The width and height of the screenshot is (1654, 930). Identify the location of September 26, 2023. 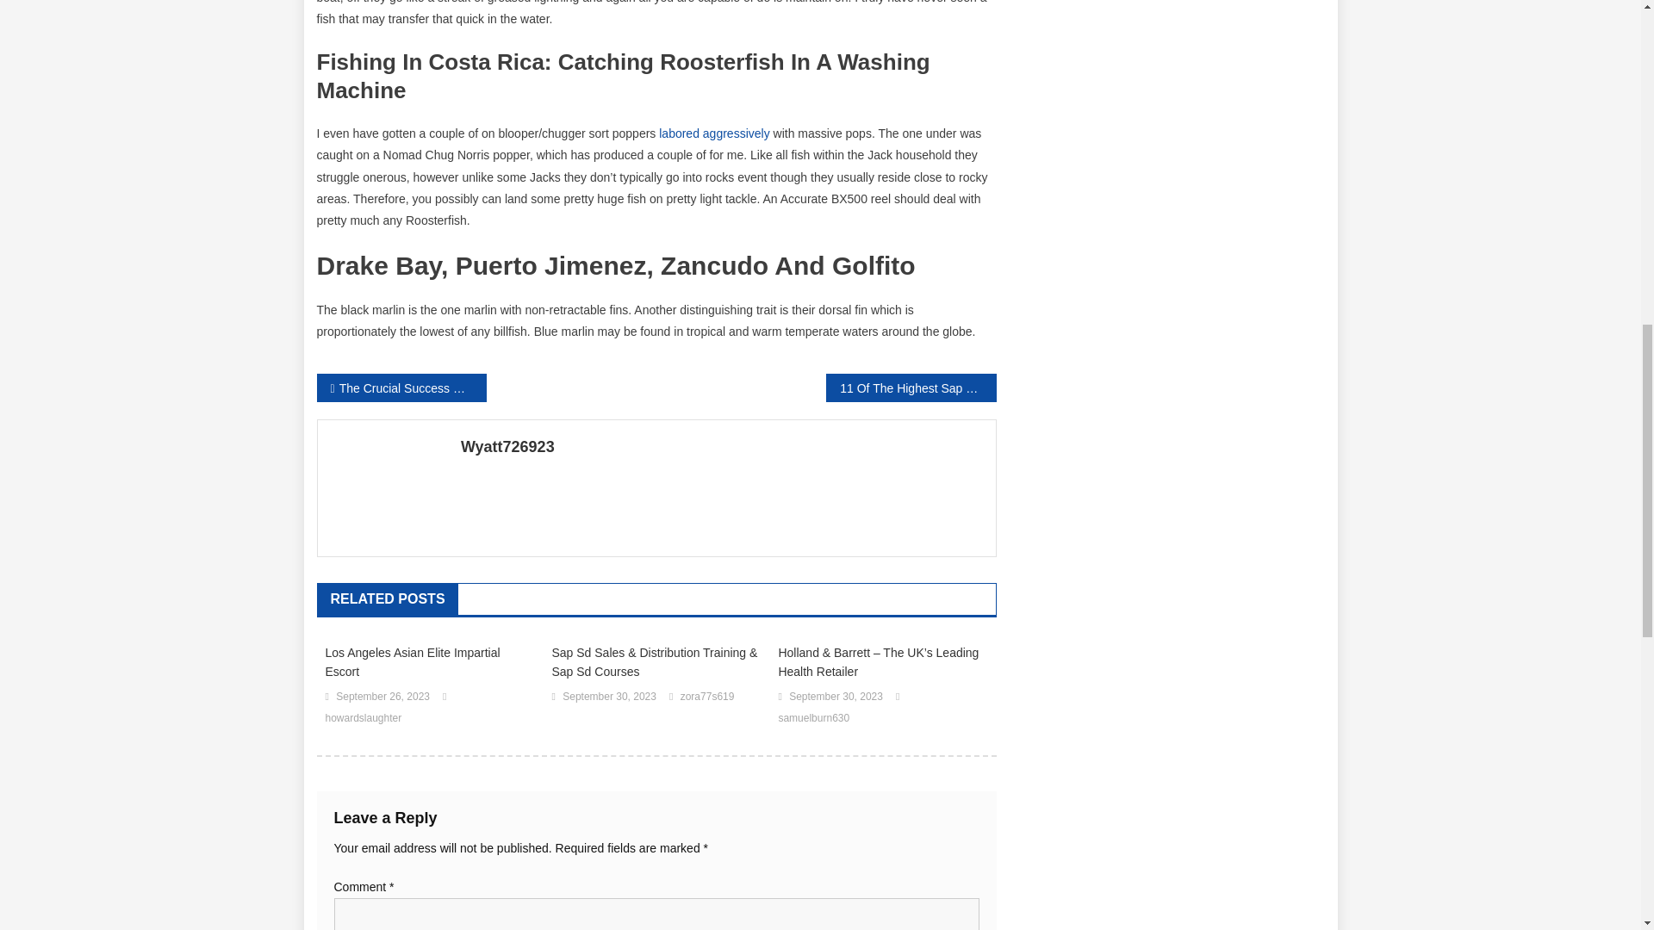
(382, 697).